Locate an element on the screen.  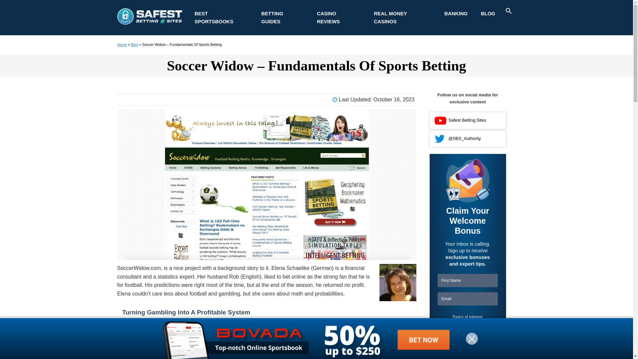
BETTING GUIDES is located at coordinates (282, 17).